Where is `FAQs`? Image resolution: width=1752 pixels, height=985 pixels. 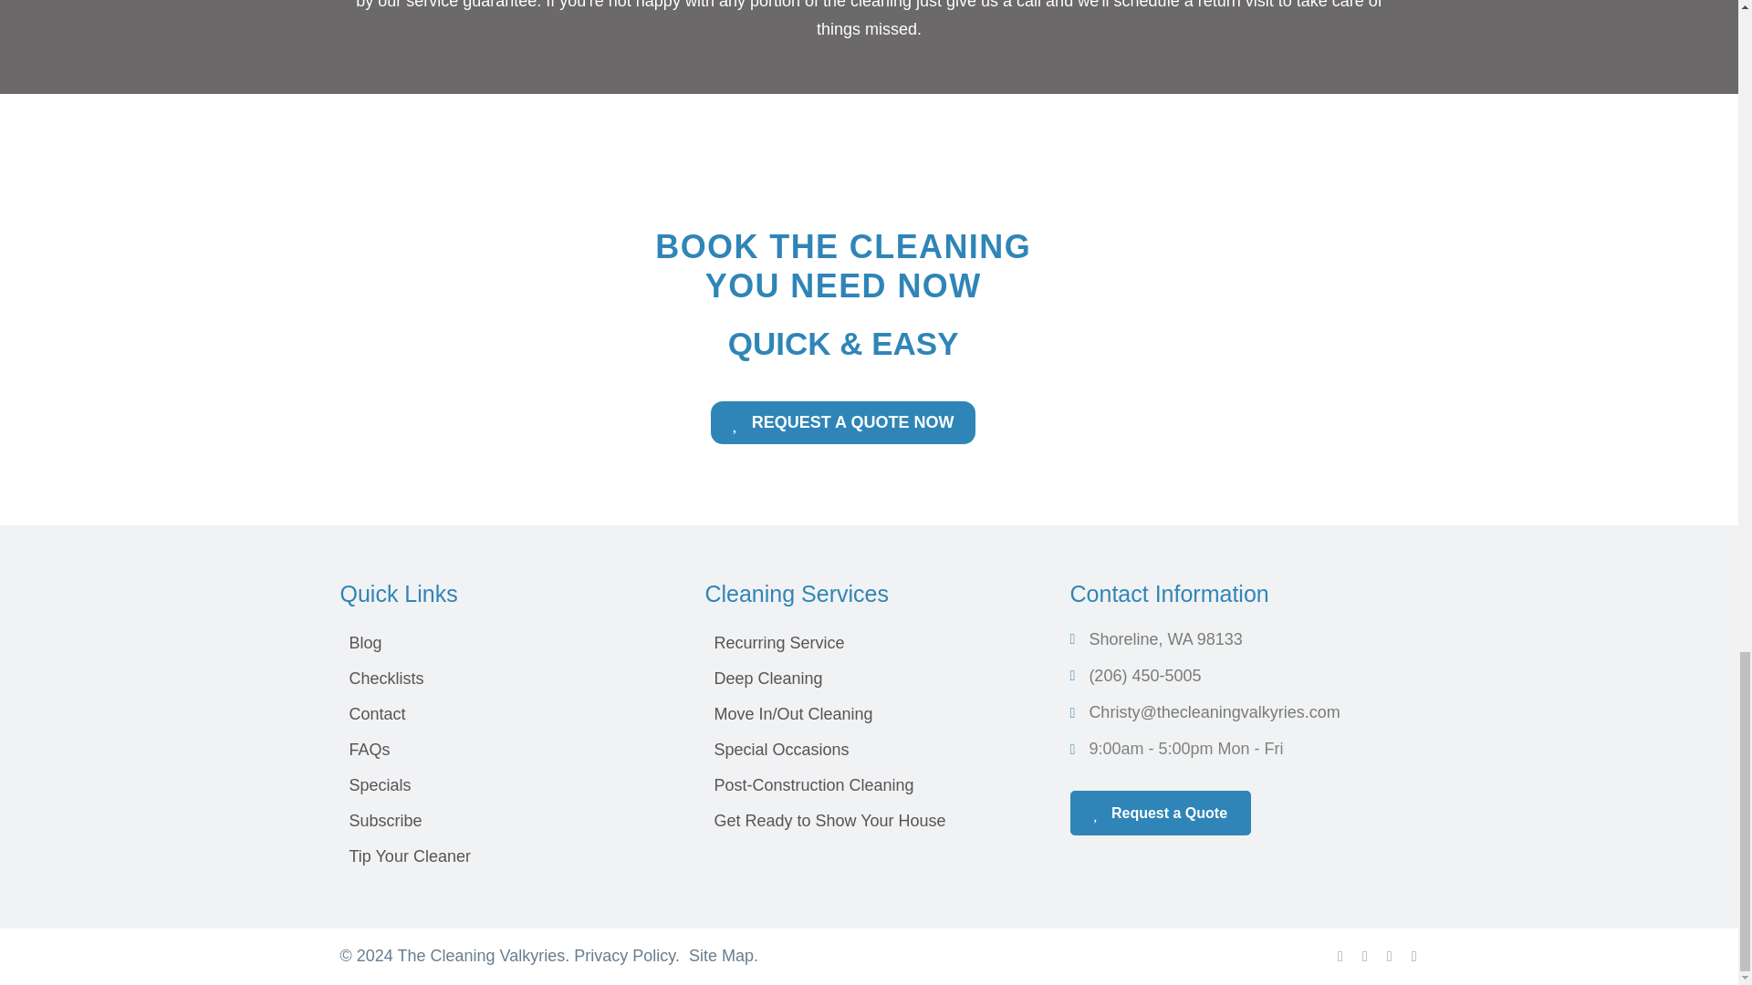 FAQs is located at coordinates (504, 750).